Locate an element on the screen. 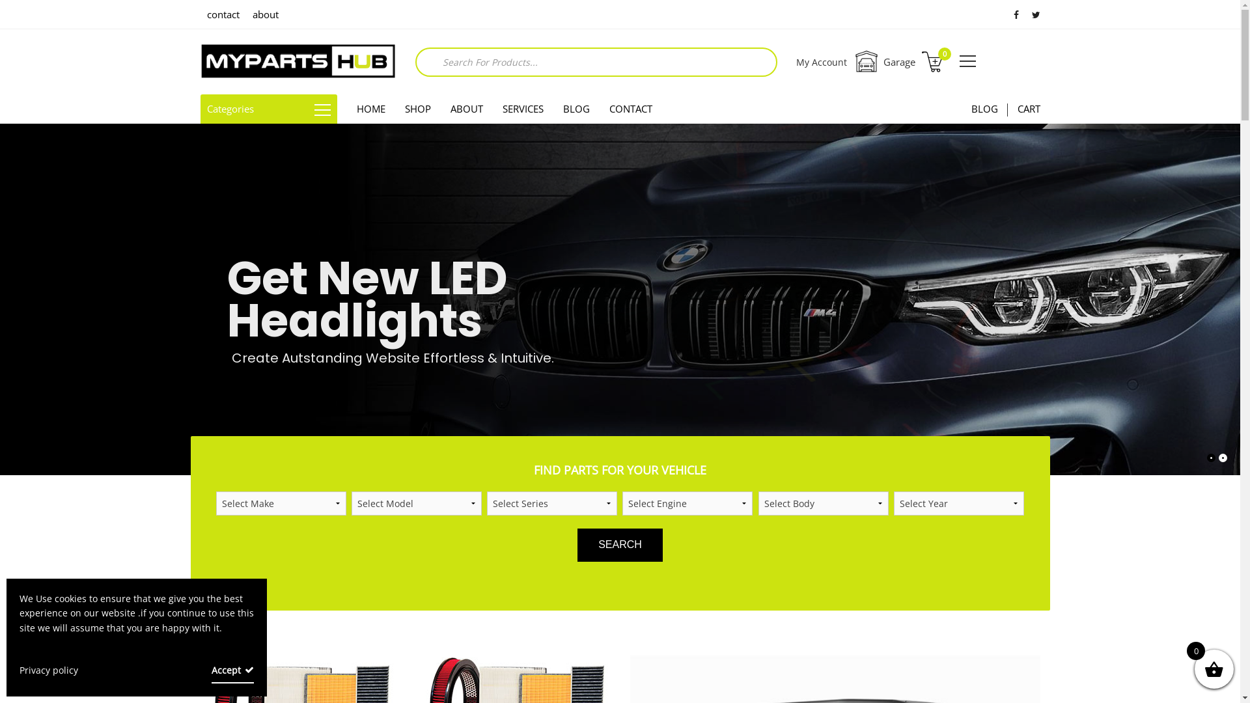 Image resolution: width=1250 pixels, height=703 pixels. HOME is located at coordinates (370, 109).